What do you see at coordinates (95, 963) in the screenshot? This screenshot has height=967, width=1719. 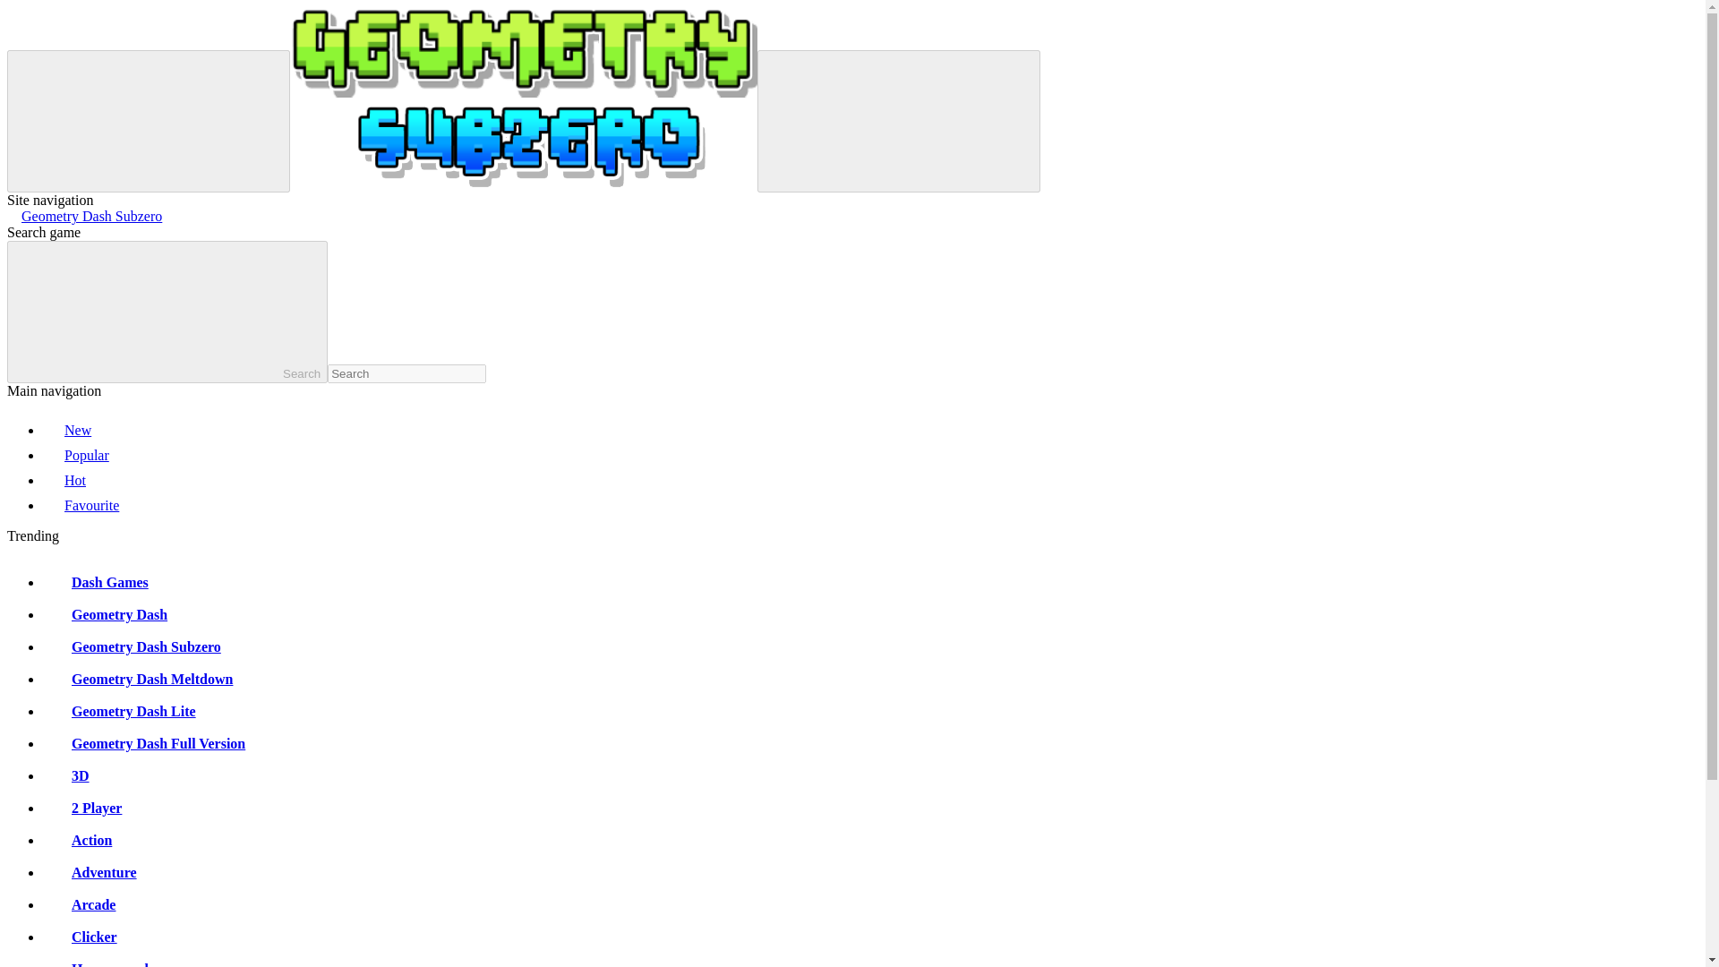 I see `Hypercasual` at bounding box center [95, 963].